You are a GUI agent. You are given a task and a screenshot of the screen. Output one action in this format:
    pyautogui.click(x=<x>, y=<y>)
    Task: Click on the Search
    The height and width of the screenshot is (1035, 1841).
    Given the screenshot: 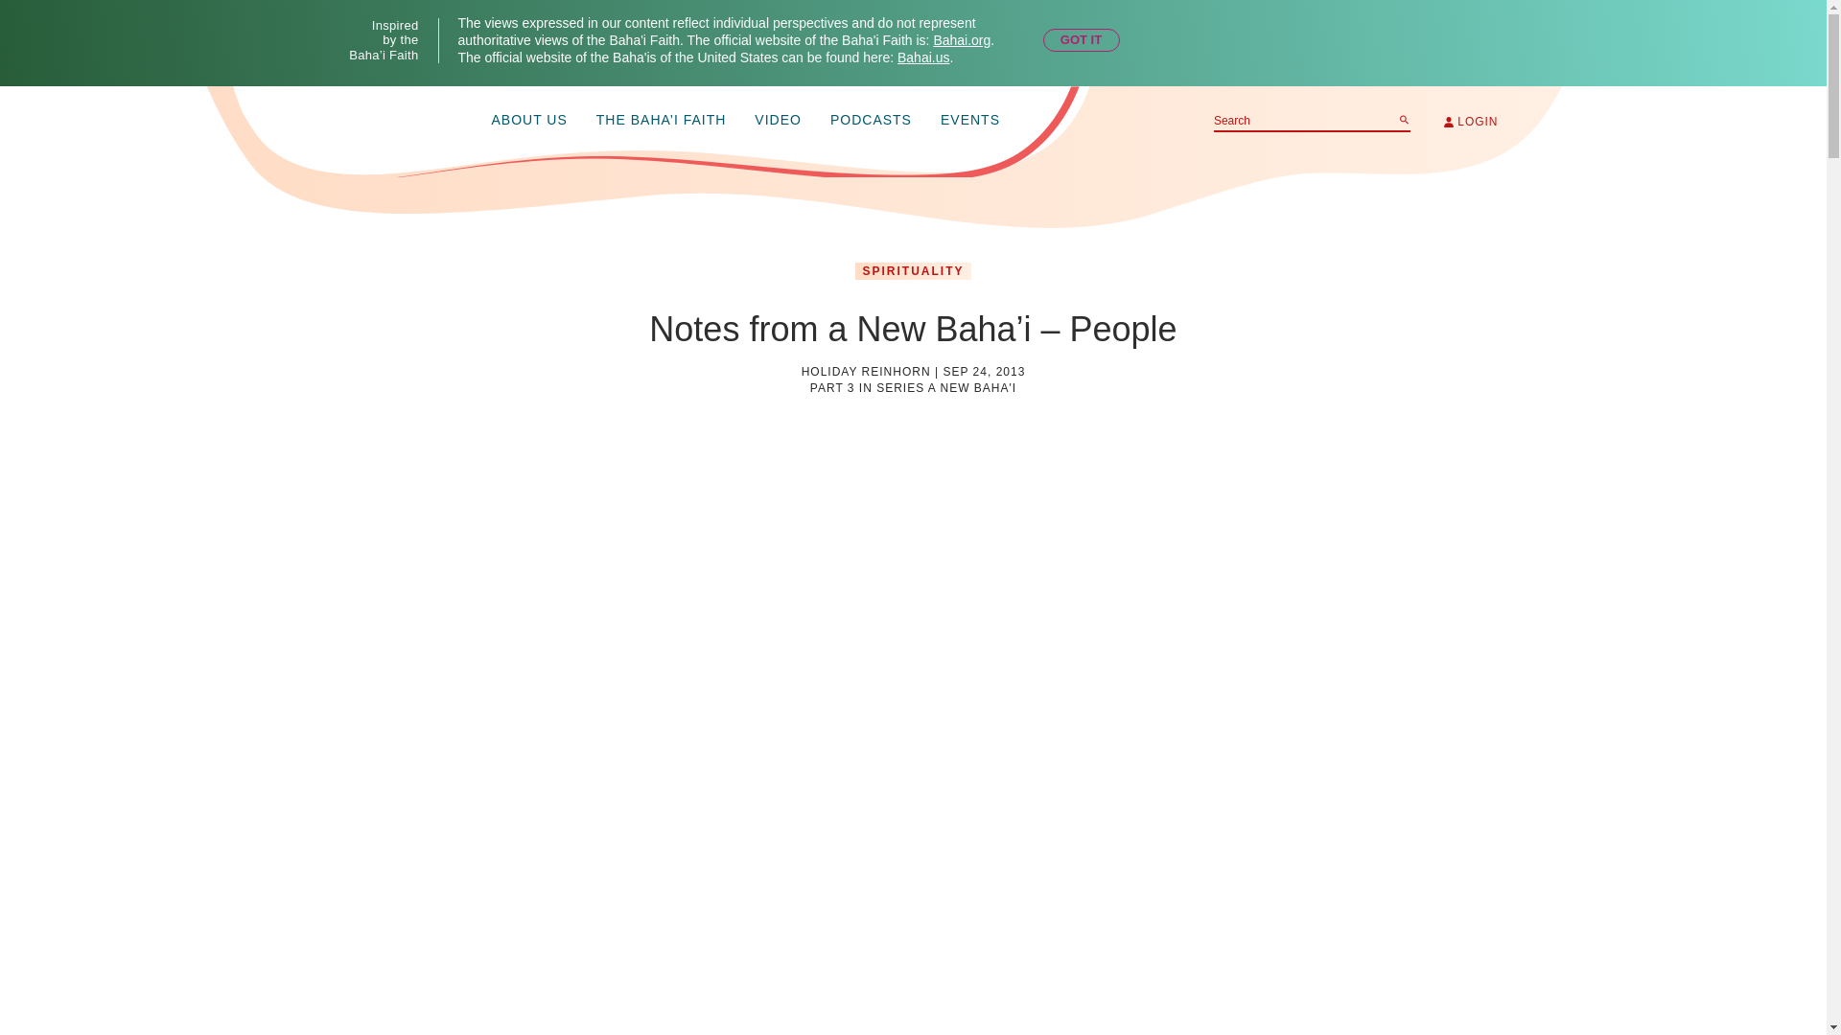 What is the action you would take?
    pyautogui.click(x=1404, y=119)
    